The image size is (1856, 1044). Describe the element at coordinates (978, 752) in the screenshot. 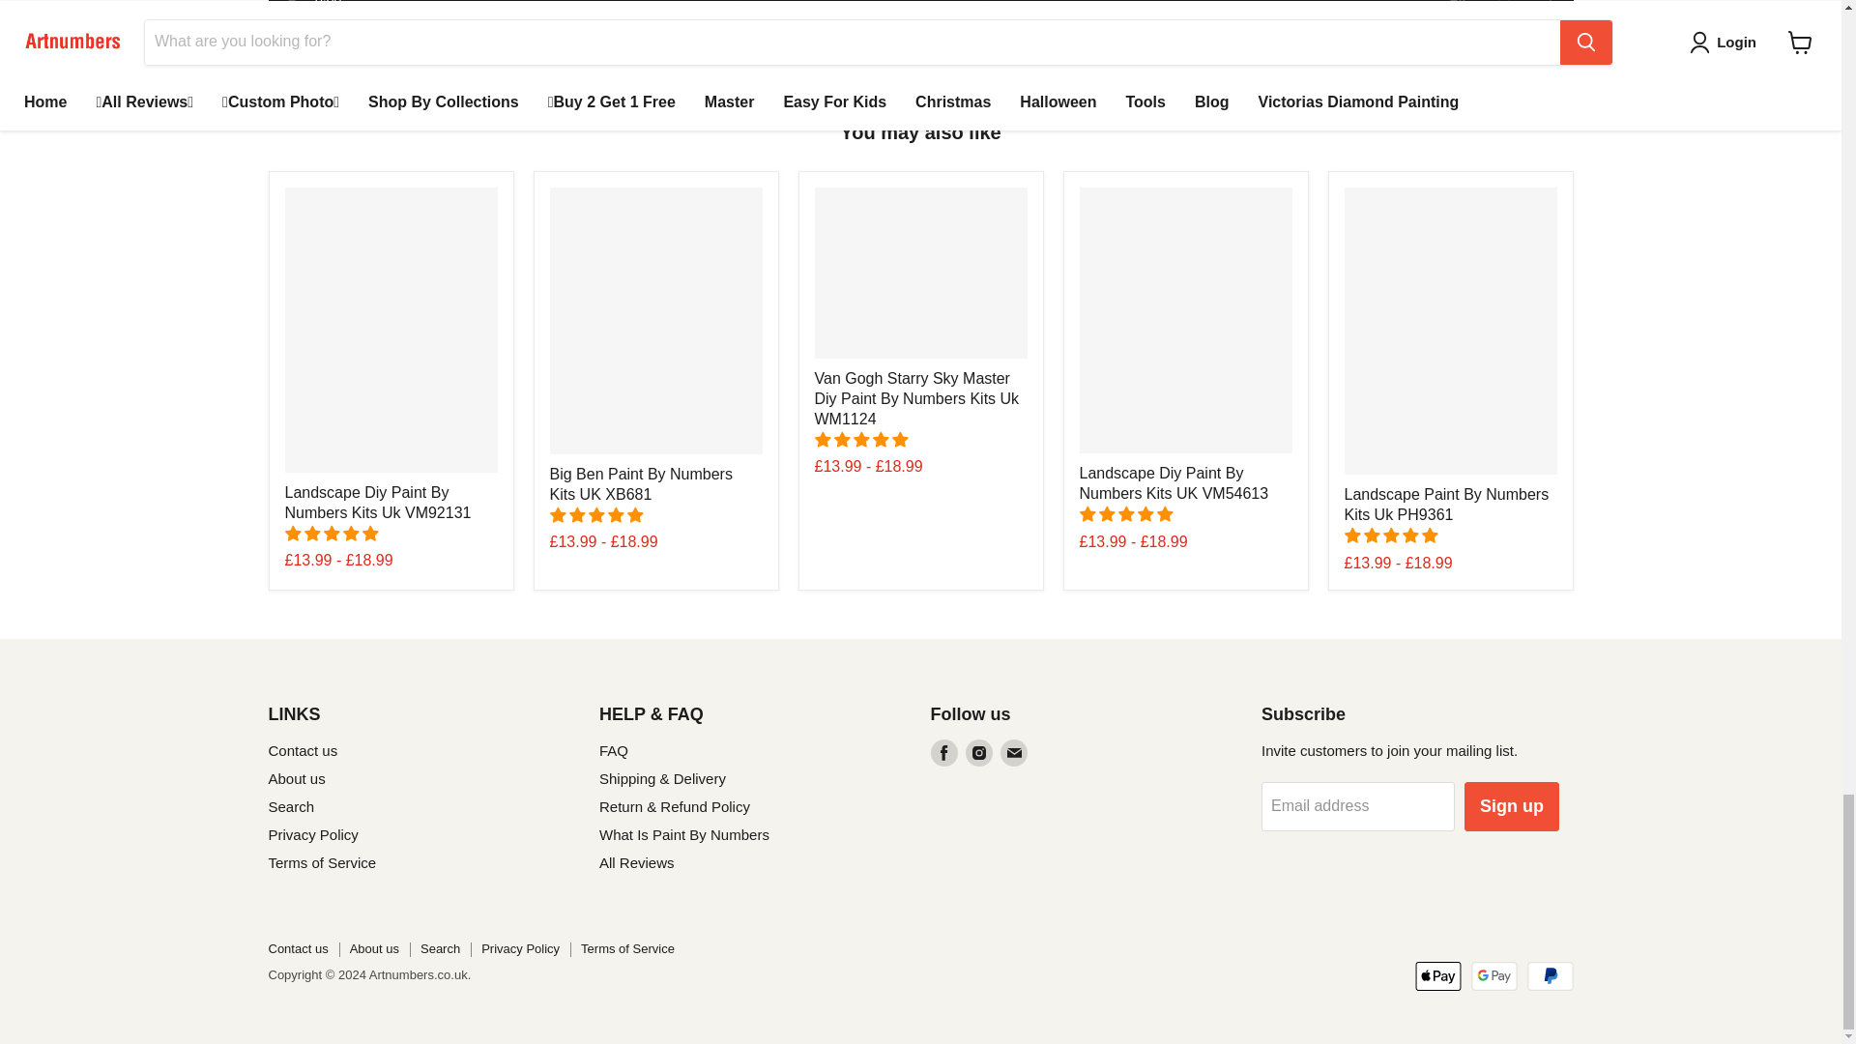

I see `Instagram` at that location.